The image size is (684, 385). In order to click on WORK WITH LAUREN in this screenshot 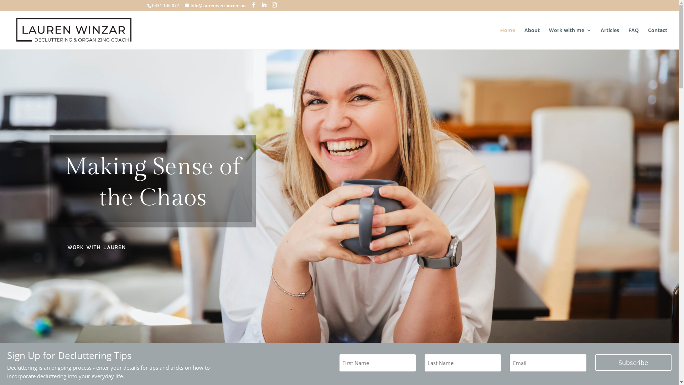, I will do `click(97, 248)`.